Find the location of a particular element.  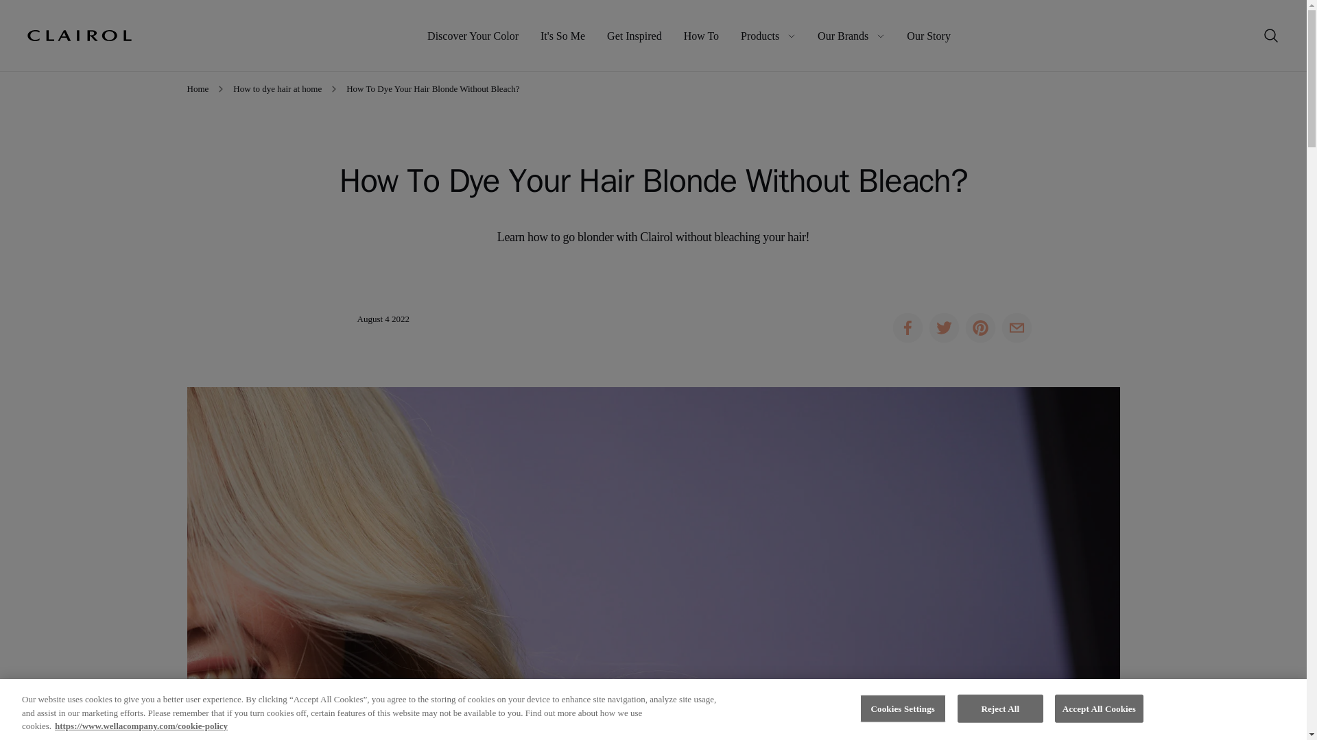

Home is located at coordinates (198, 89).